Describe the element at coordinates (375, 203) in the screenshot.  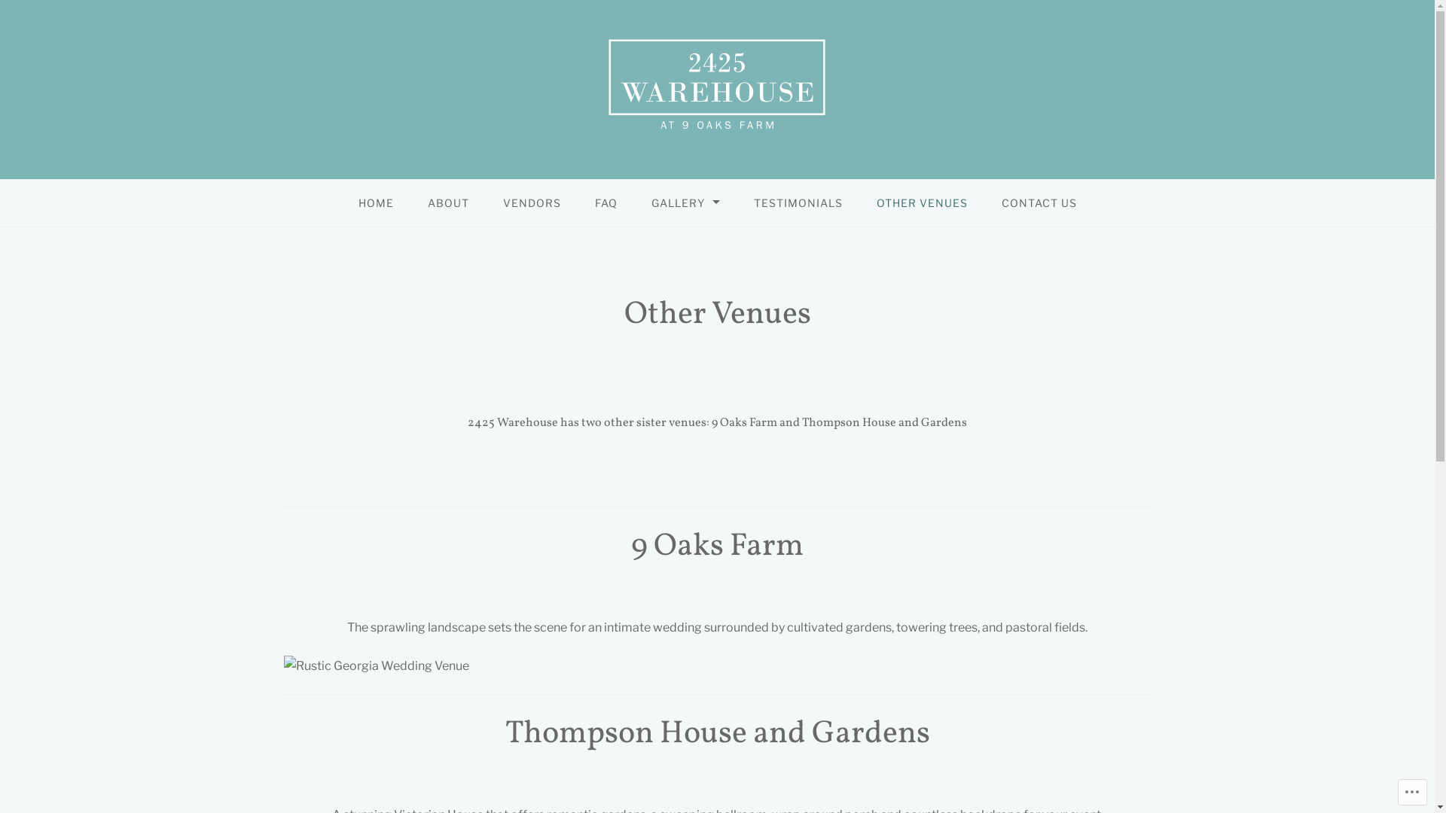
I see `HOME` at that location.